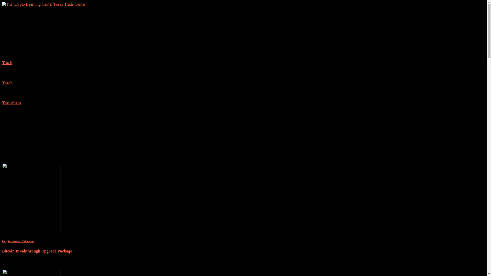  Describe the element at coordinates (243, 63) in the screenshot. I see `Teach` at that location.